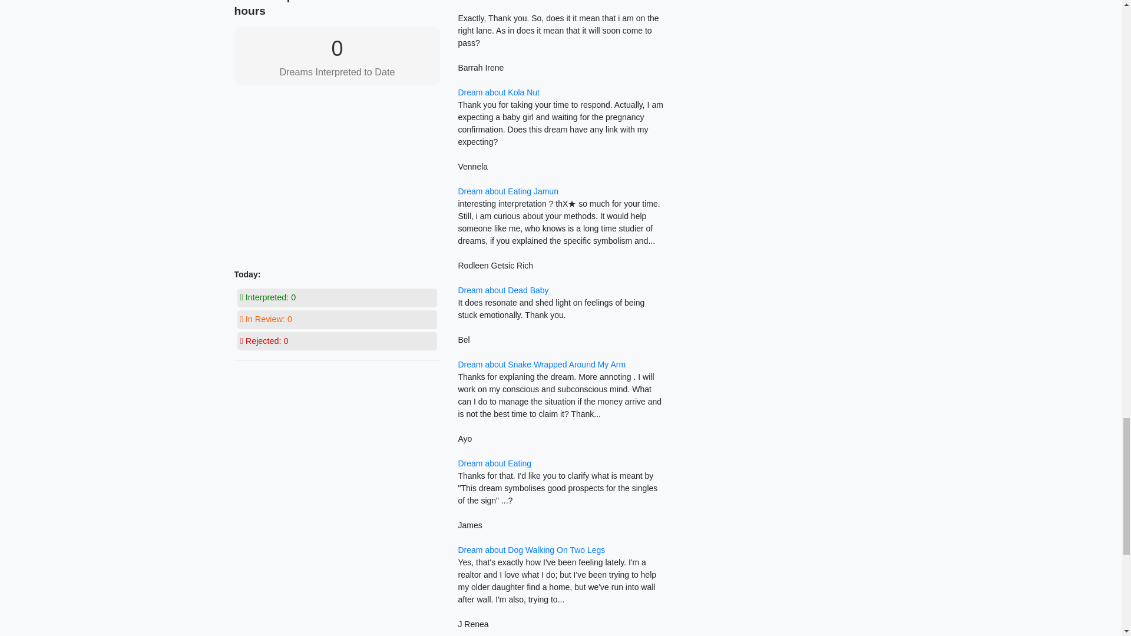  What do you see at coordinates (503, 290) in the screenshot?
I see `Dream about Dead Baby` at bounding box center [503, 290].